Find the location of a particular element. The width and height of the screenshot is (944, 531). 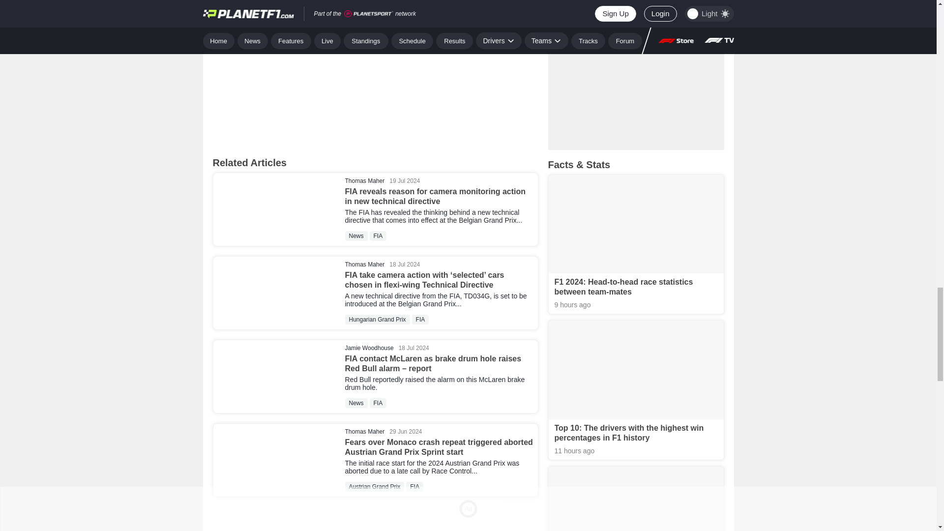

Vuukle Comments Widget is located at coordinates (375, 74).